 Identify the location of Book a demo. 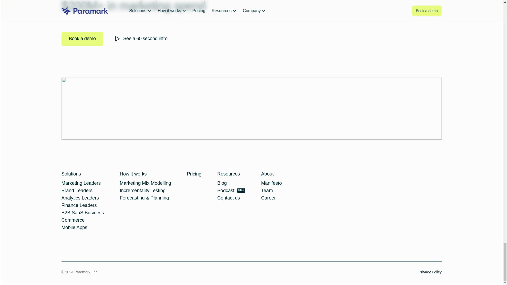
(82, 39).